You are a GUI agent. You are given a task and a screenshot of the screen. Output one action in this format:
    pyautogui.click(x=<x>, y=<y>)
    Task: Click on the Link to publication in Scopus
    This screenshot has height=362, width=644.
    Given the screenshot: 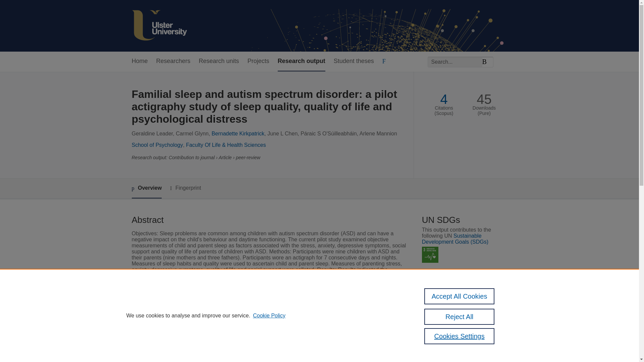 What is the action you would take?
    pyautogui.click(x=462, y=354)
    